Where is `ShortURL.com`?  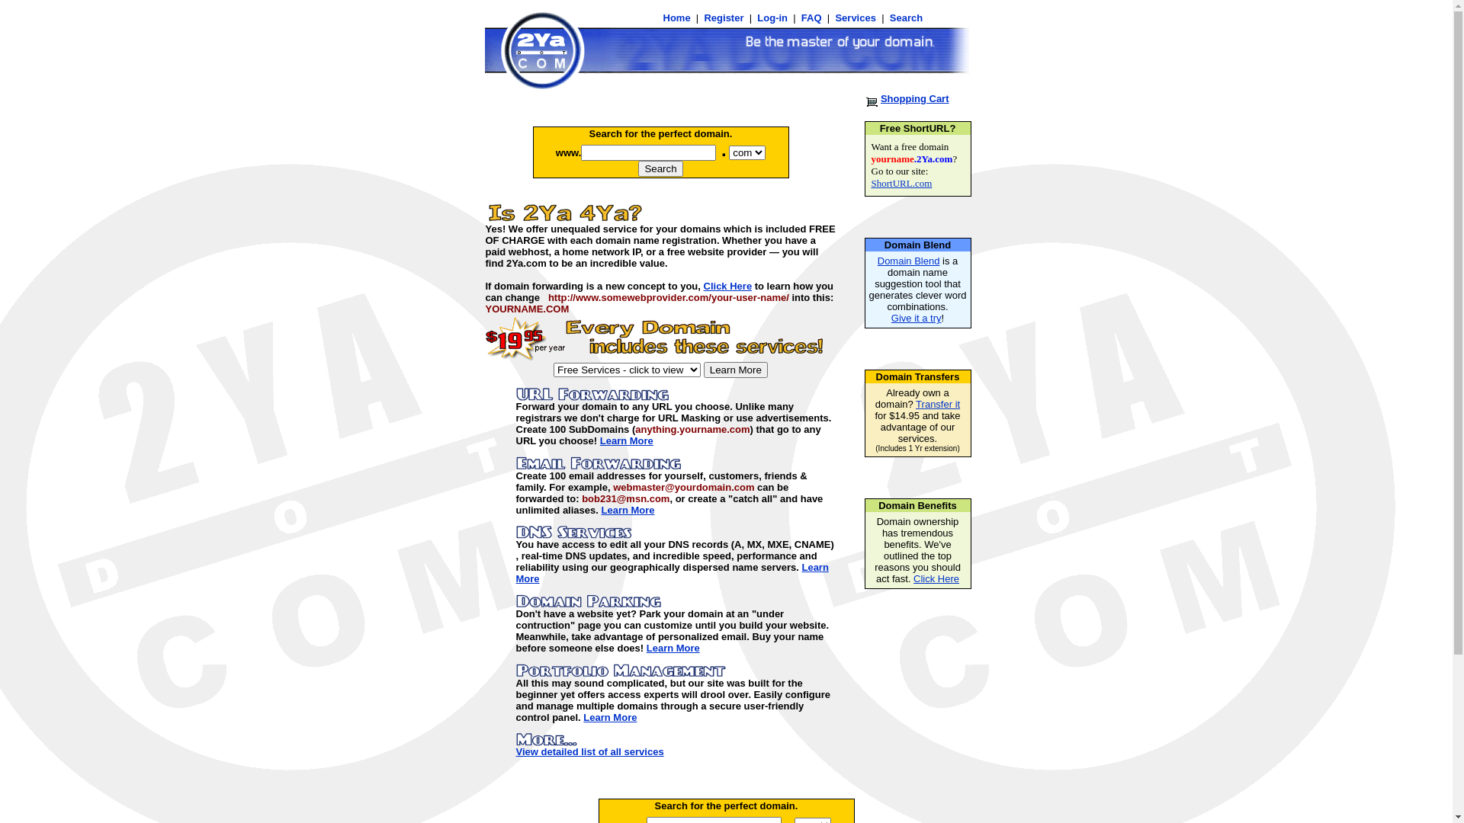
ShortURL.com is located at coordinates (901, 183).